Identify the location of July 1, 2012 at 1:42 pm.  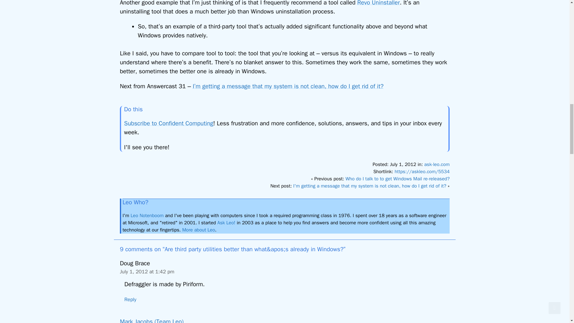
(147, 272).